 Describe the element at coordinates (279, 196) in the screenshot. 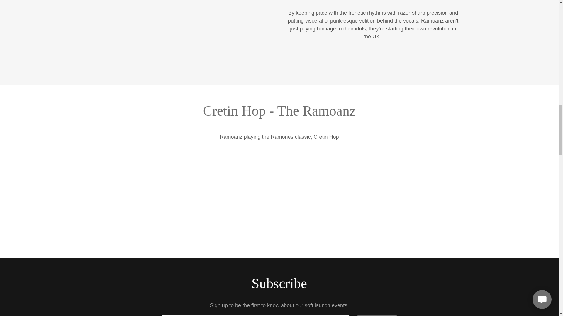

I see `Clickable audio widget` at that location.